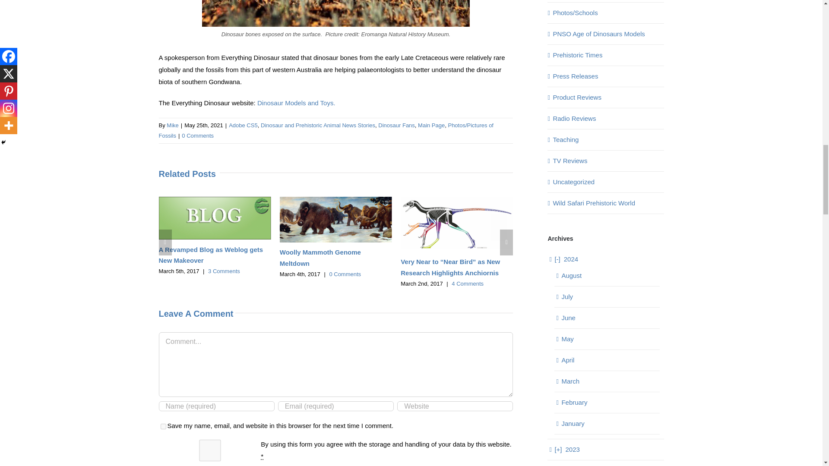  I want to click on Mike, so click(172, 125).